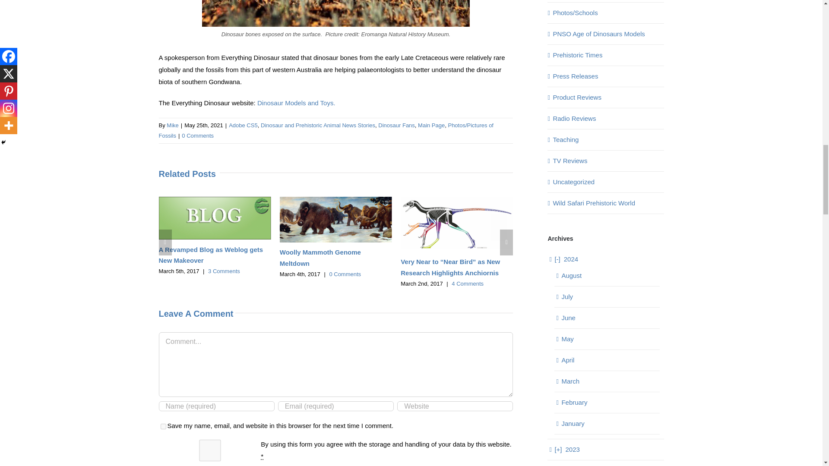  I want to click on Mike, so click(172, 125).